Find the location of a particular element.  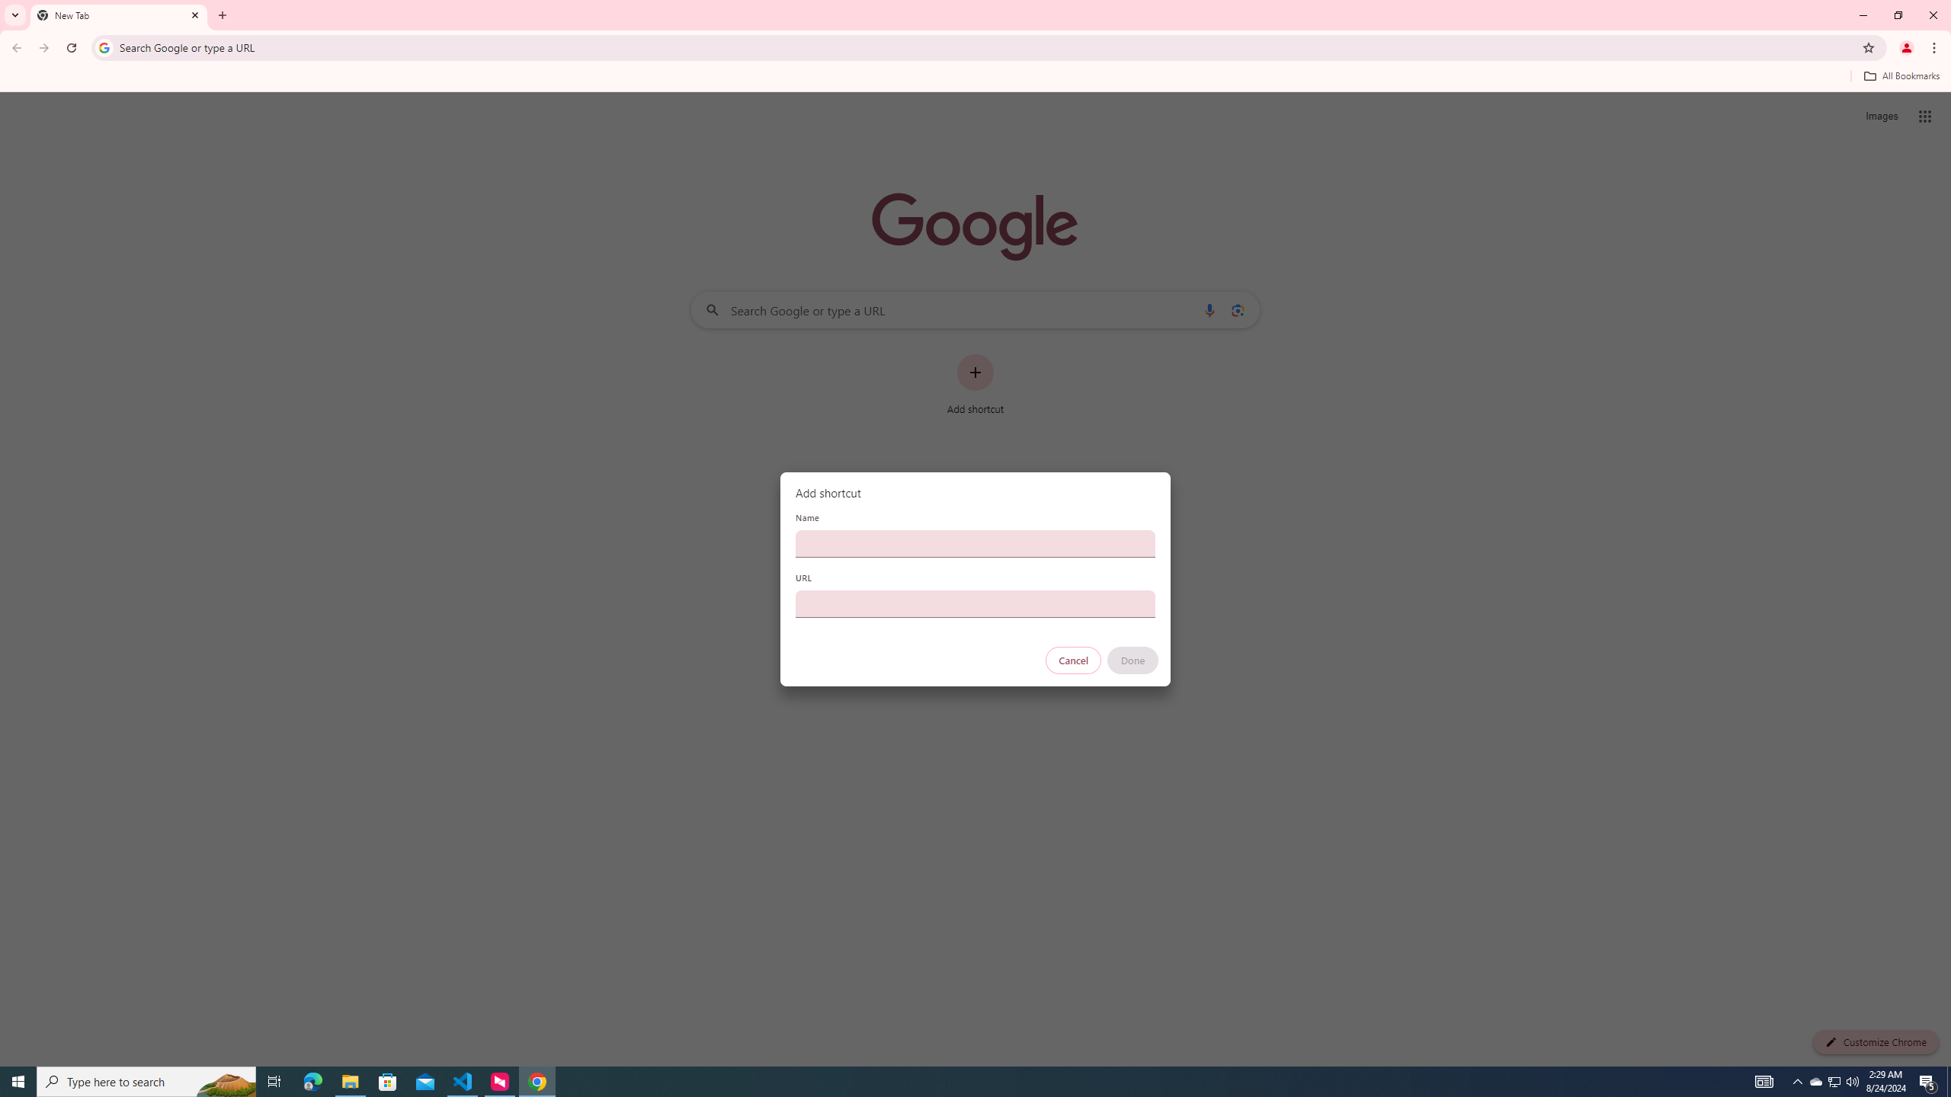

Cancel is located at coordinates (1074, 660).